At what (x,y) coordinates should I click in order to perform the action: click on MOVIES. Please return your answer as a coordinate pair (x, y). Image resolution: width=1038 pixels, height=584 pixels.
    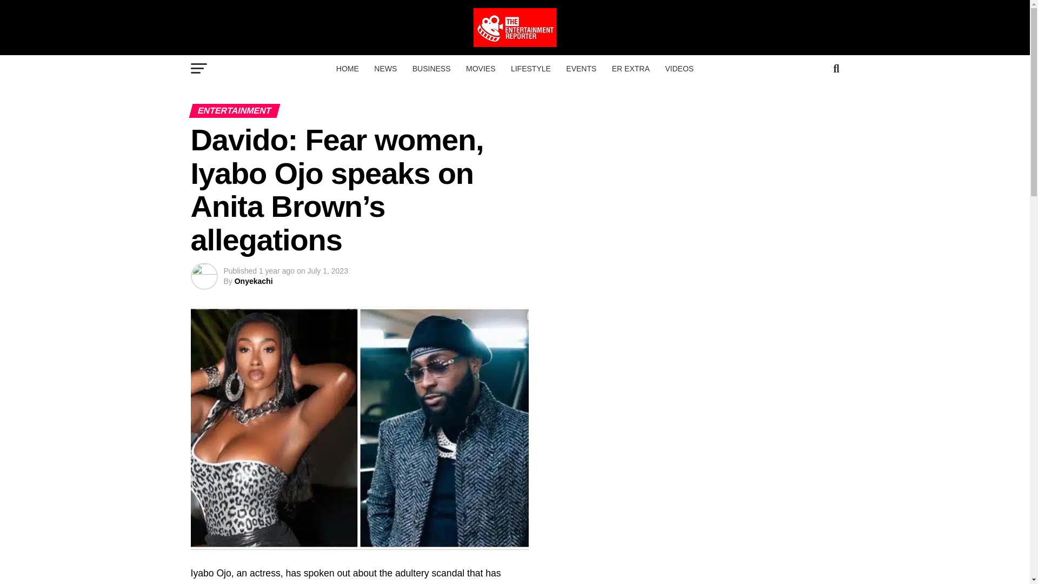
    Looking at the image, I should click on (480, 68).